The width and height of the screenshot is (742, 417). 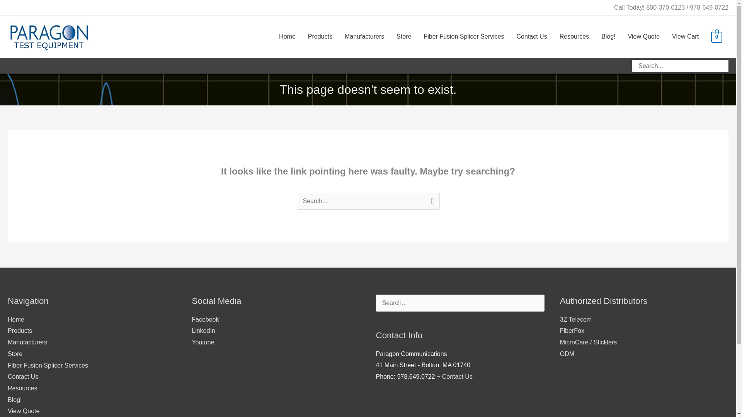 I want to click on Home, so click(x=288, y=37).